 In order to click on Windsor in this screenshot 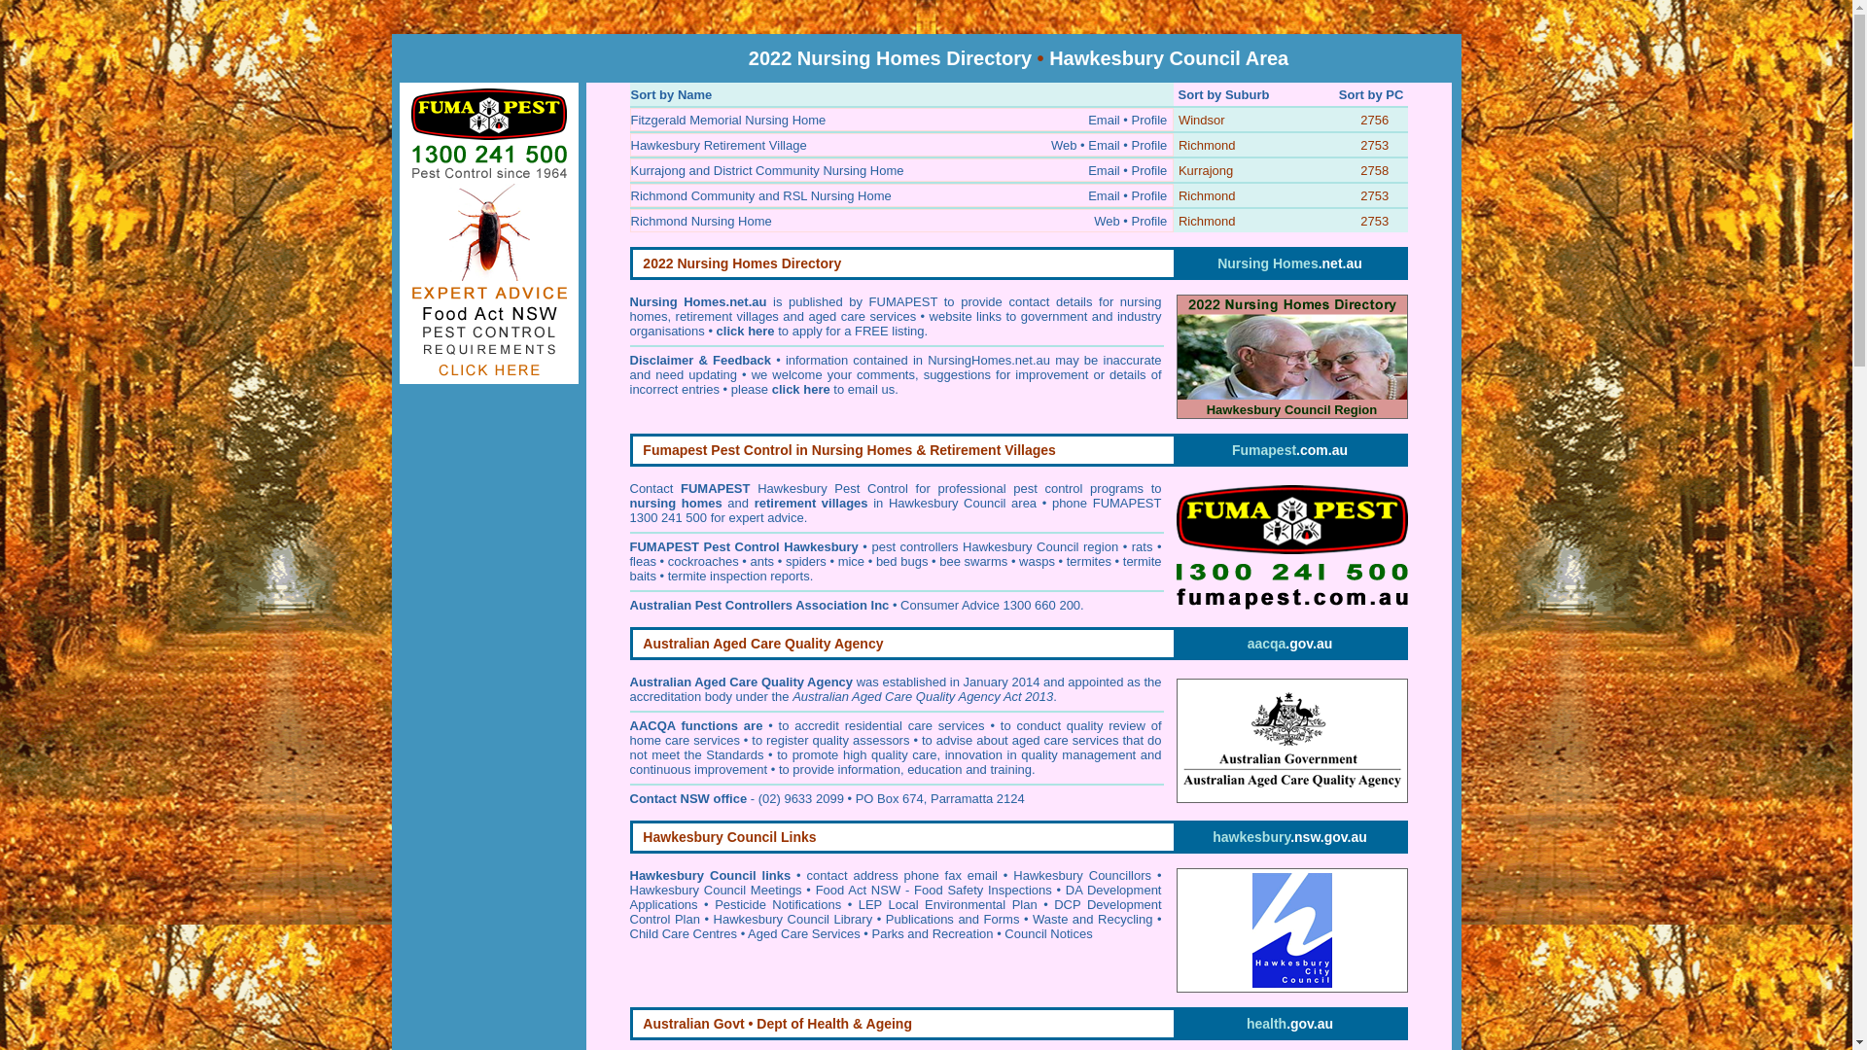, I will do `click(1202, 121)`.